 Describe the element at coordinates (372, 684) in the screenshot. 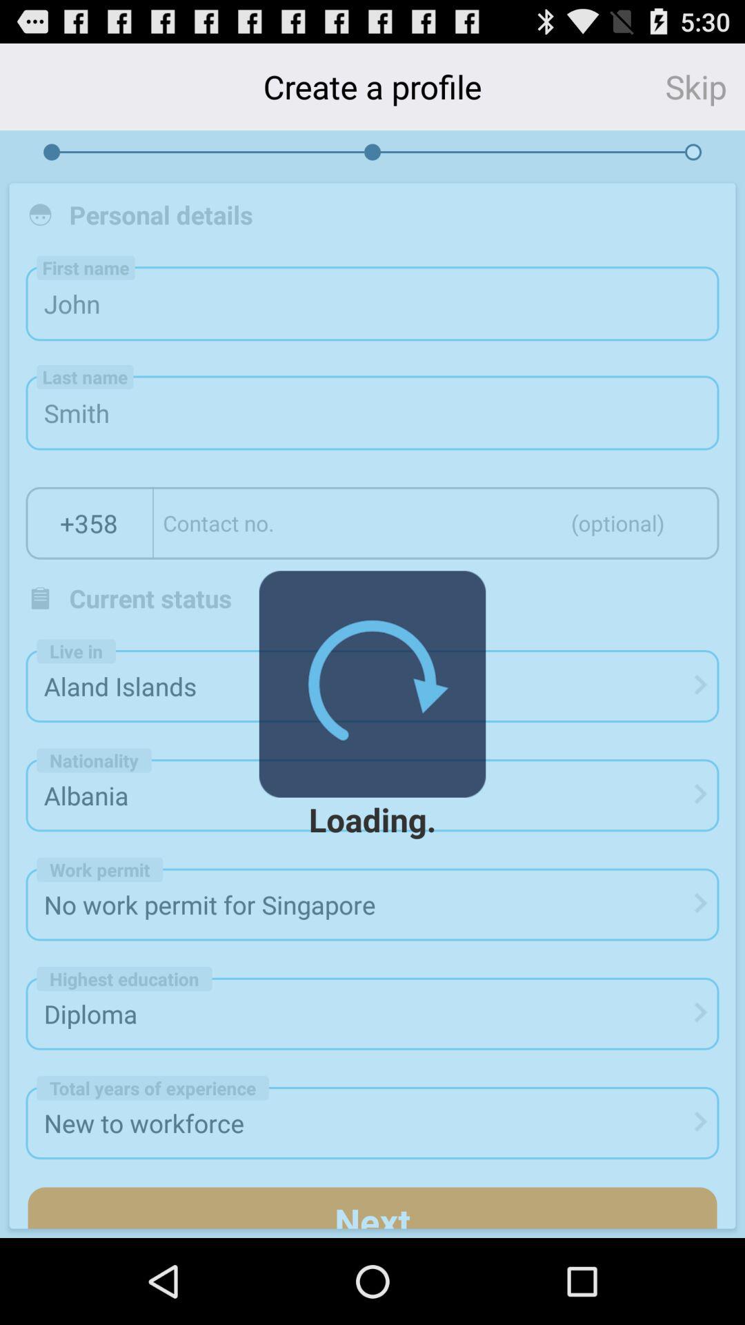

I see `click on loading button which is above loading` at that location.